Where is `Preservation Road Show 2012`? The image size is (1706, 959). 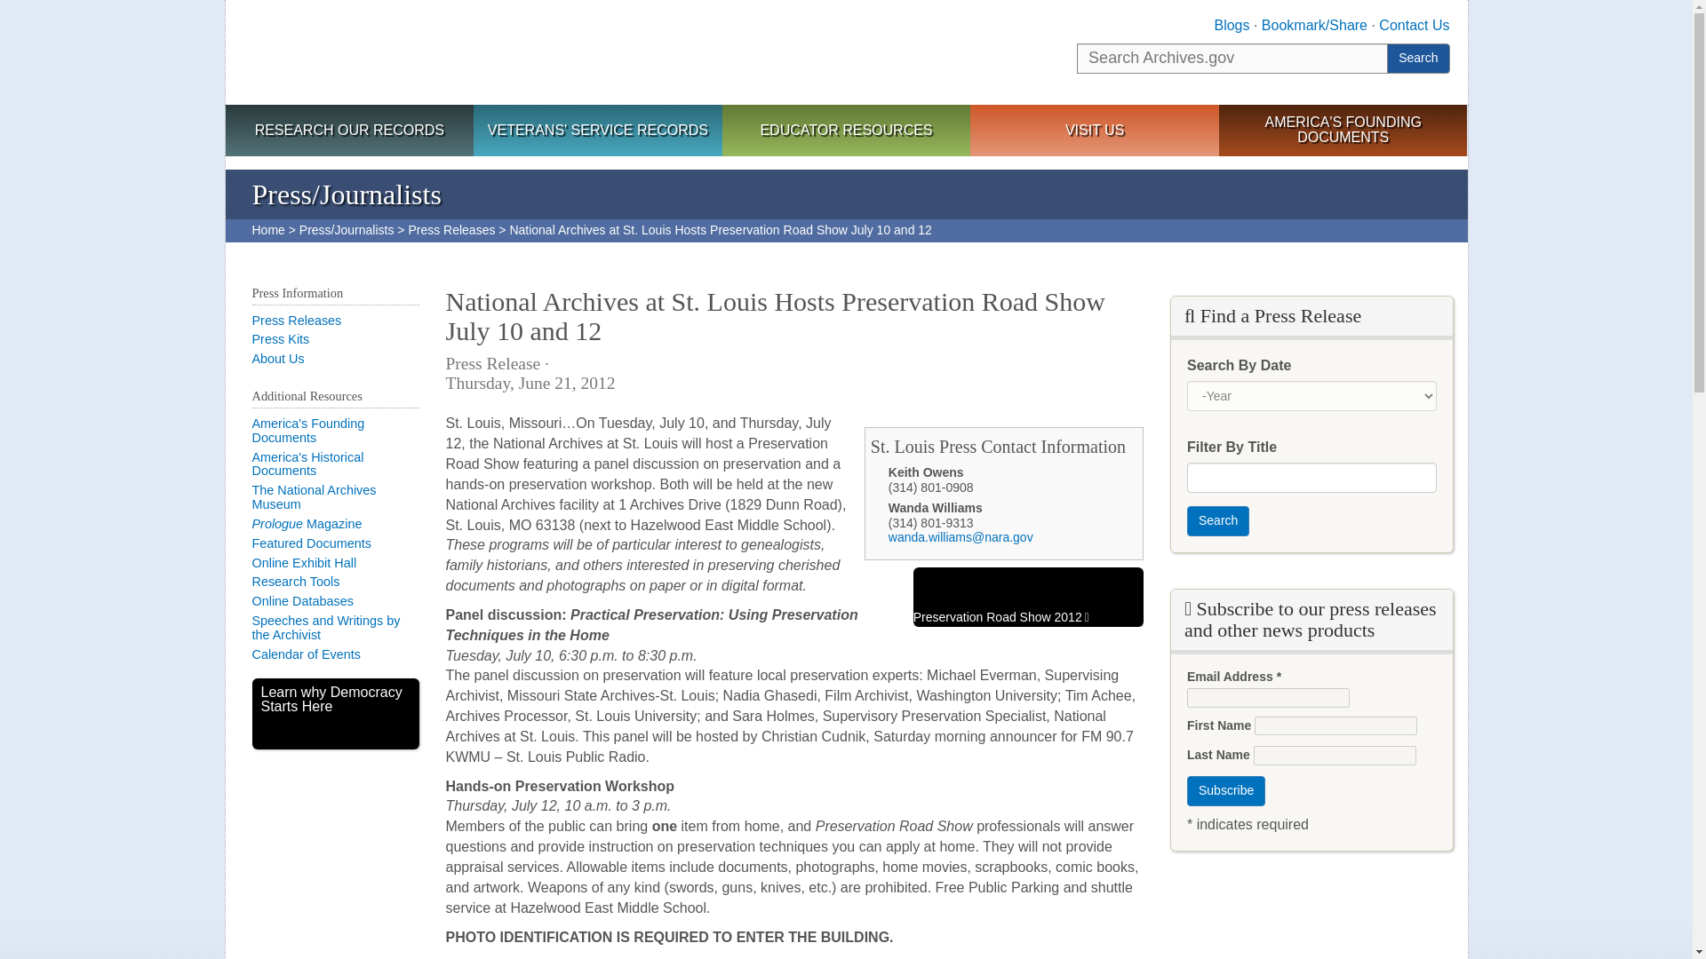
Preservation Road Show 2012 is located at coordinates (1027, 597).